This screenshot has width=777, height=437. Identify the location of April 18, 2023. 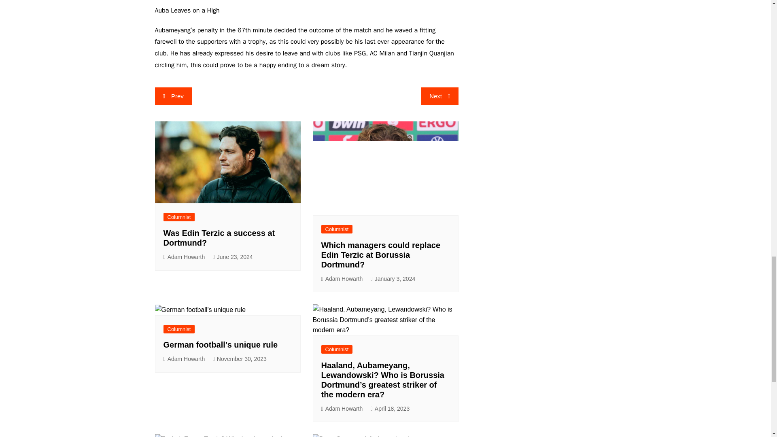
(390, 409).